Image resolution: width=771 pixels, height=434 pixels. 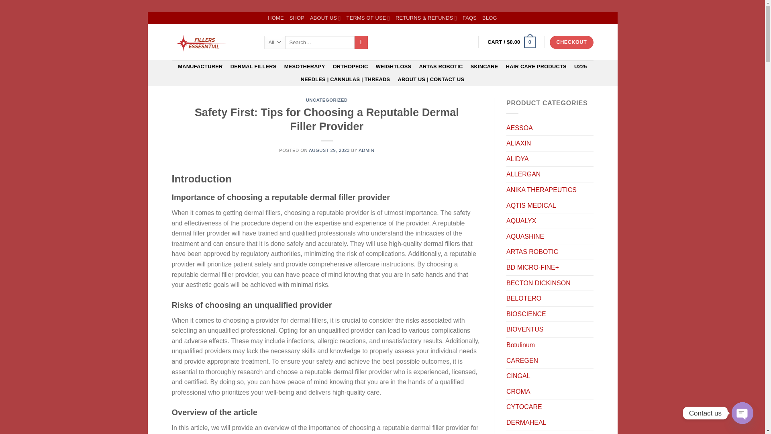 What do you see at coordinates (212, 42) in the screenshot?
I see `FILLER ESSENTIALS - Cosmetic Filler Essential` at bounding box center [212, 42].